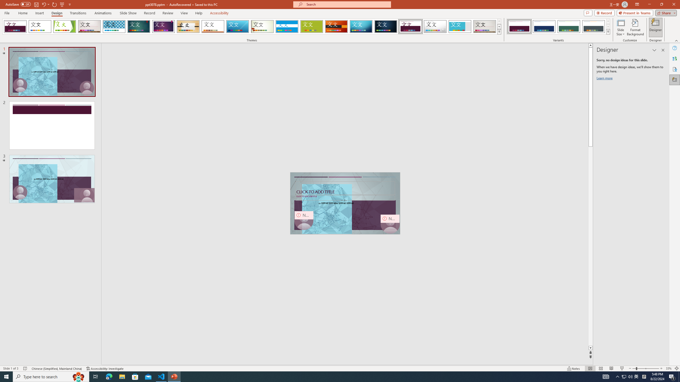  I want to click on Close, so click(674, 5).